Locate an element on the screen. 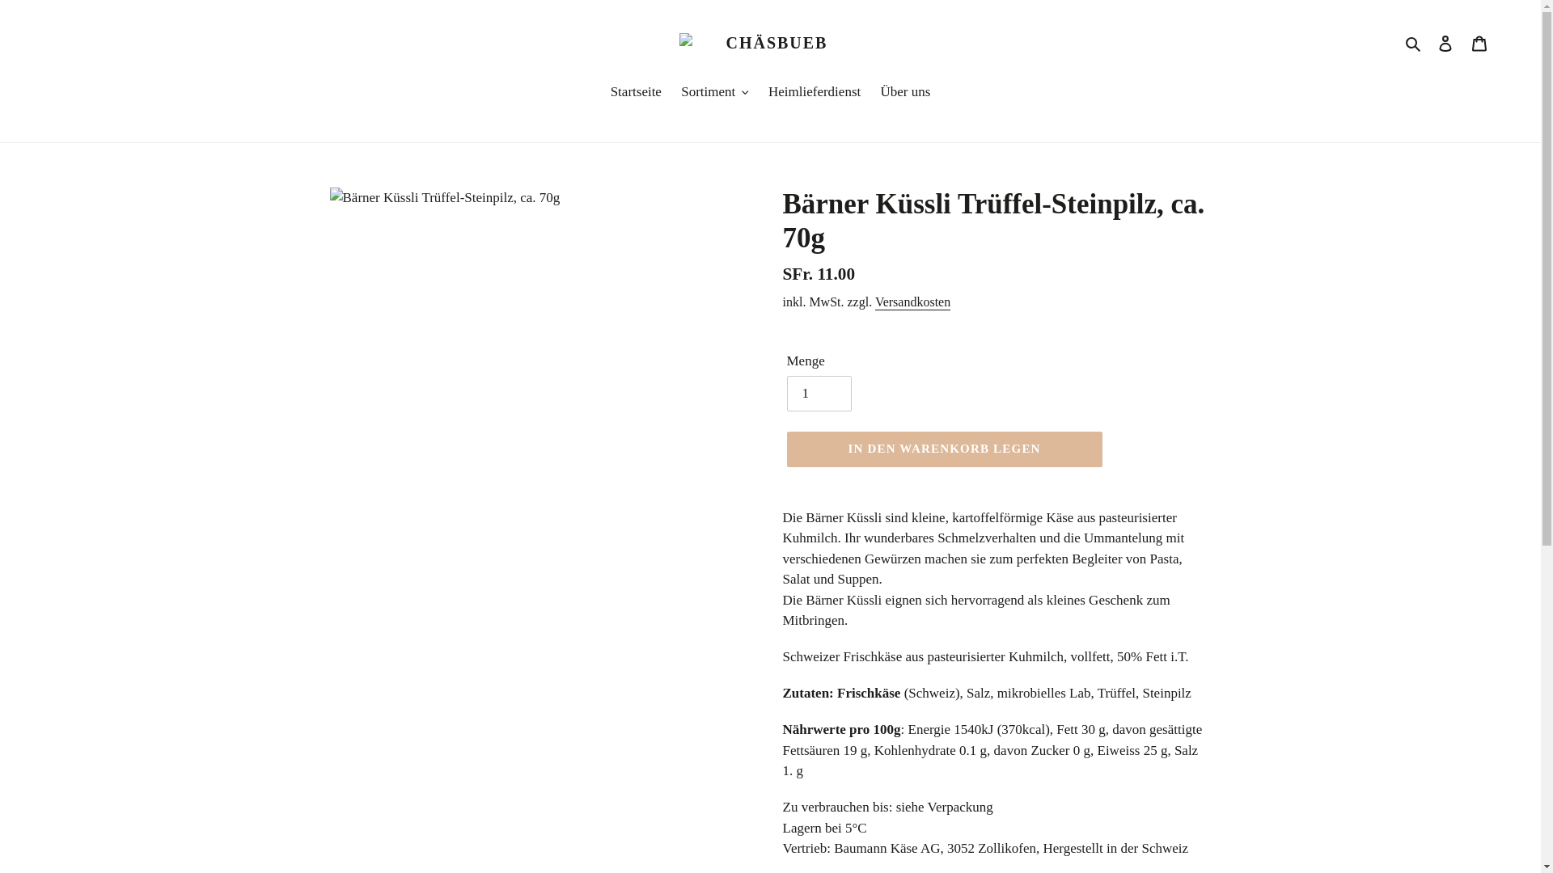 This screenshot has height=873, width=1553. Versandkosten is located at coordinates (912, 302).